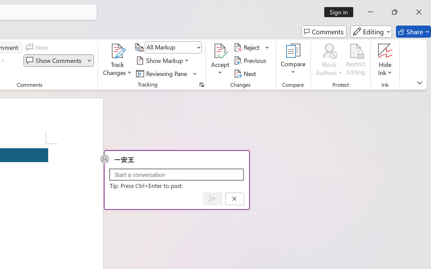  Describe the element at coordinates (212, 198) in the screenshot. I see `Post comment (Ctrl + Enter)` at that location.